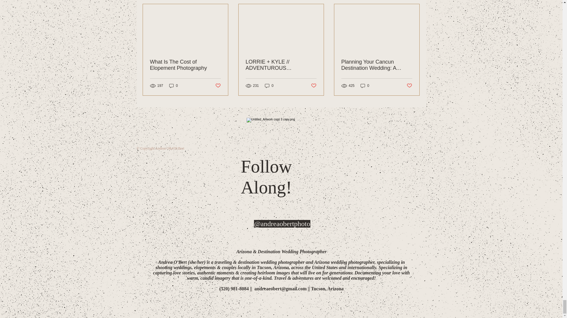 This screenshot has height=318, width=567. I want to click on Post not marked as liked, so click(314, 86).